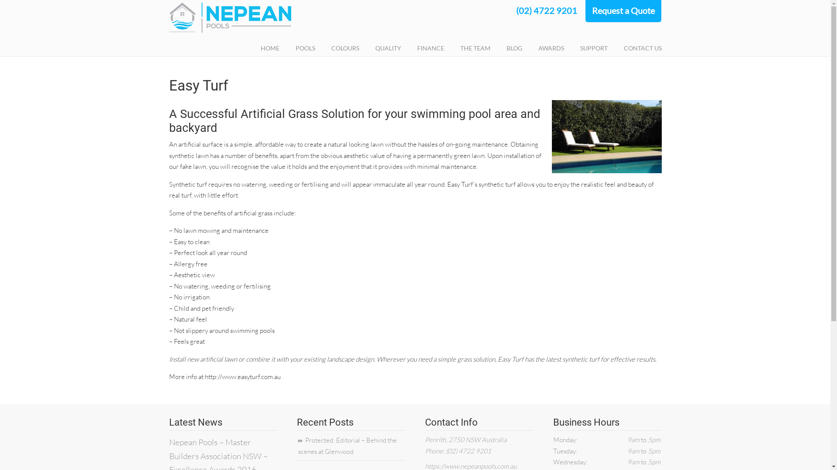  I want to click on QUALITY, so click(388, 48).